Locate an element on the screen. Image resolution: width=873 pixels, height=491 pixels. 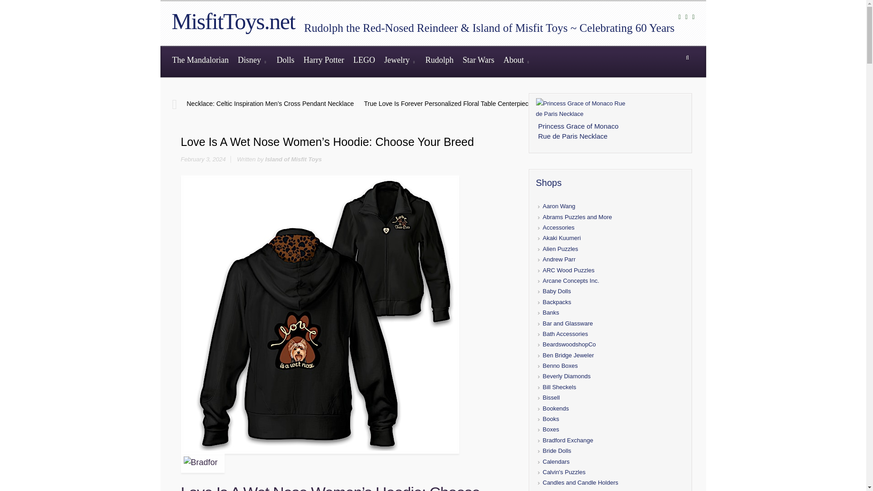
Harry Potter is located at coordinates (323, 61).